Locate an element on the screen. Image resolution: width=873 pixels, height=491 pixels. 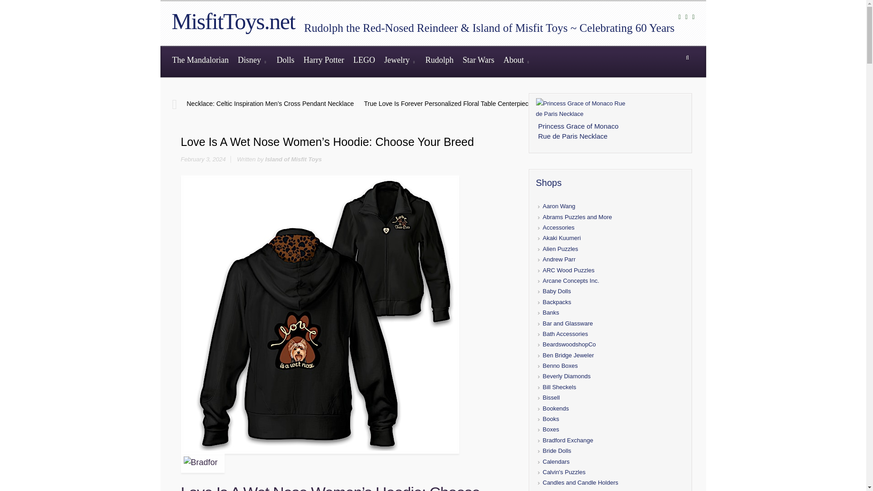
Harry Potter is located at coordinates (323, 61).